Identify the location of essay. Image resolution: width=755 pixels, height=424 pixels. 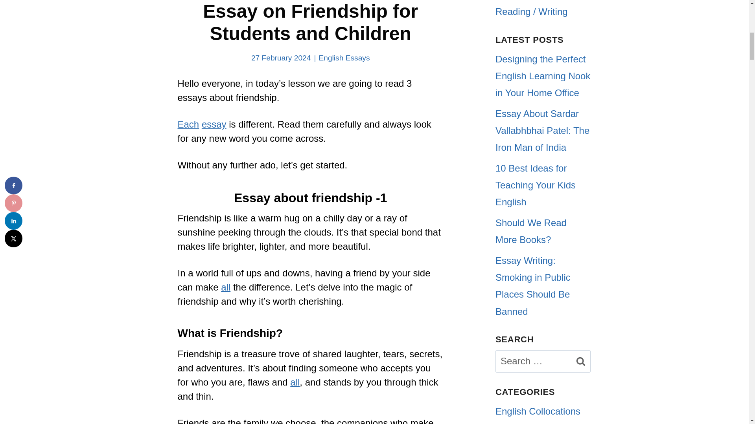
(214, 124).